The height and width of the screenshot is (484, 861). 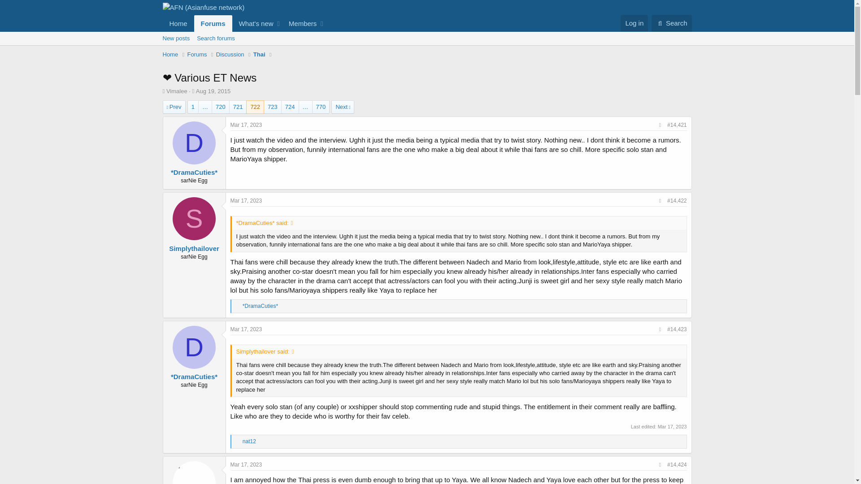 I want to click on Vimalee, so click(x=177, y=91).